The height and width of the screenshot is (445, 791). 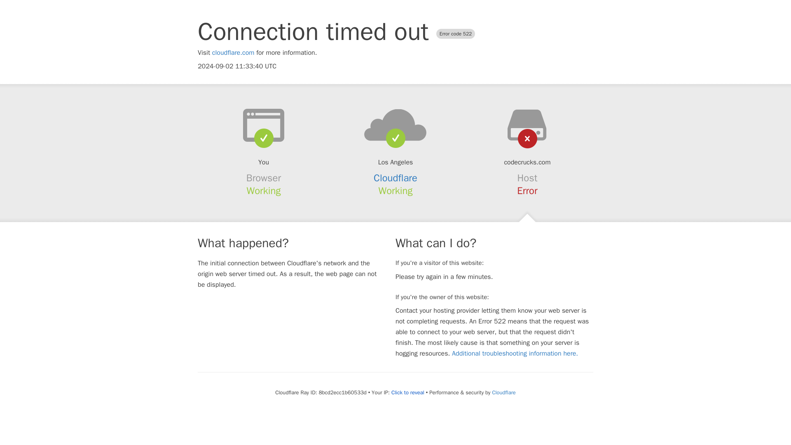 What do you see at coordinates (515, 354) in the screenshot?
I see `Additional troubleshooting information here.` at bounding box center [515, 354].